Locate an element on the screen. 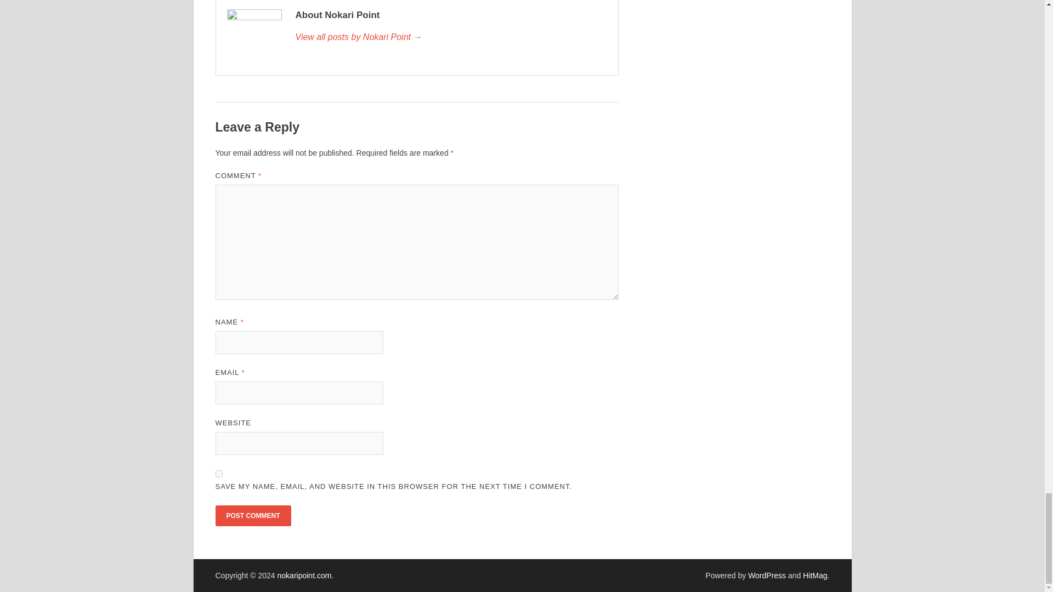 This screenshot has height=592, width=1053. Nokari Point is located at coordinates (450, 37).